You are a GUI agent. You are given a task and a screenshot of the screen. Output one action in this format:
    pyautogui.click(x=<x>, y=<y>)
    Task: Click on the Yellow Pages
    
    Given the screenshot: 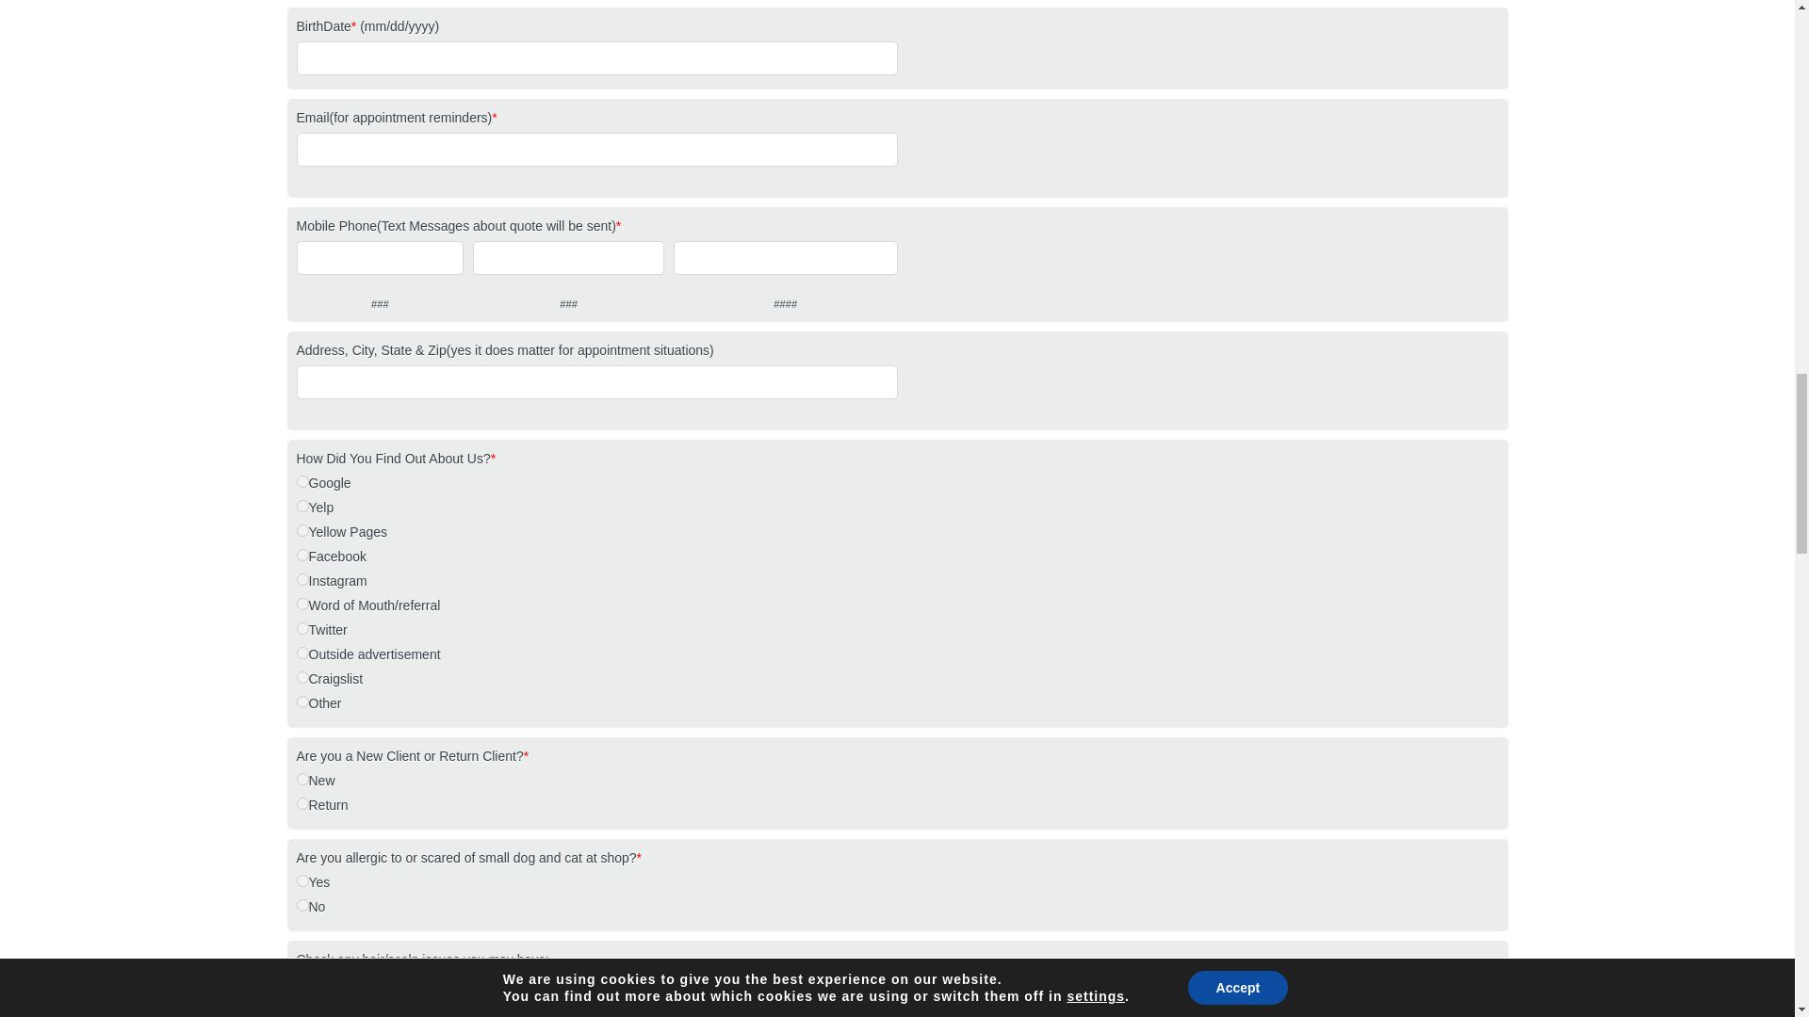 What is the action you would take?
    pyautogui.click(x=301, y=531)
    